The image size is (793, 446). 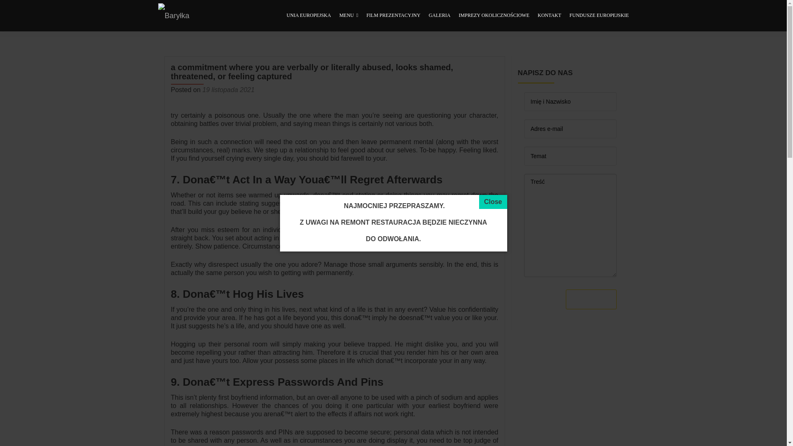 What do you see at coordinates (309, 16) in the screenshot?
I see `UNIA EUROPEJSKA` at bounding box center [309, 16].